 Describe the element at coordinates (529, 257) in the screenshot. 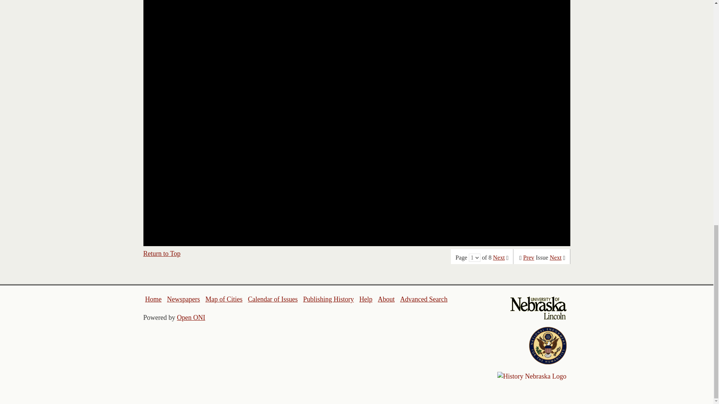

I see `Prev` at that location.